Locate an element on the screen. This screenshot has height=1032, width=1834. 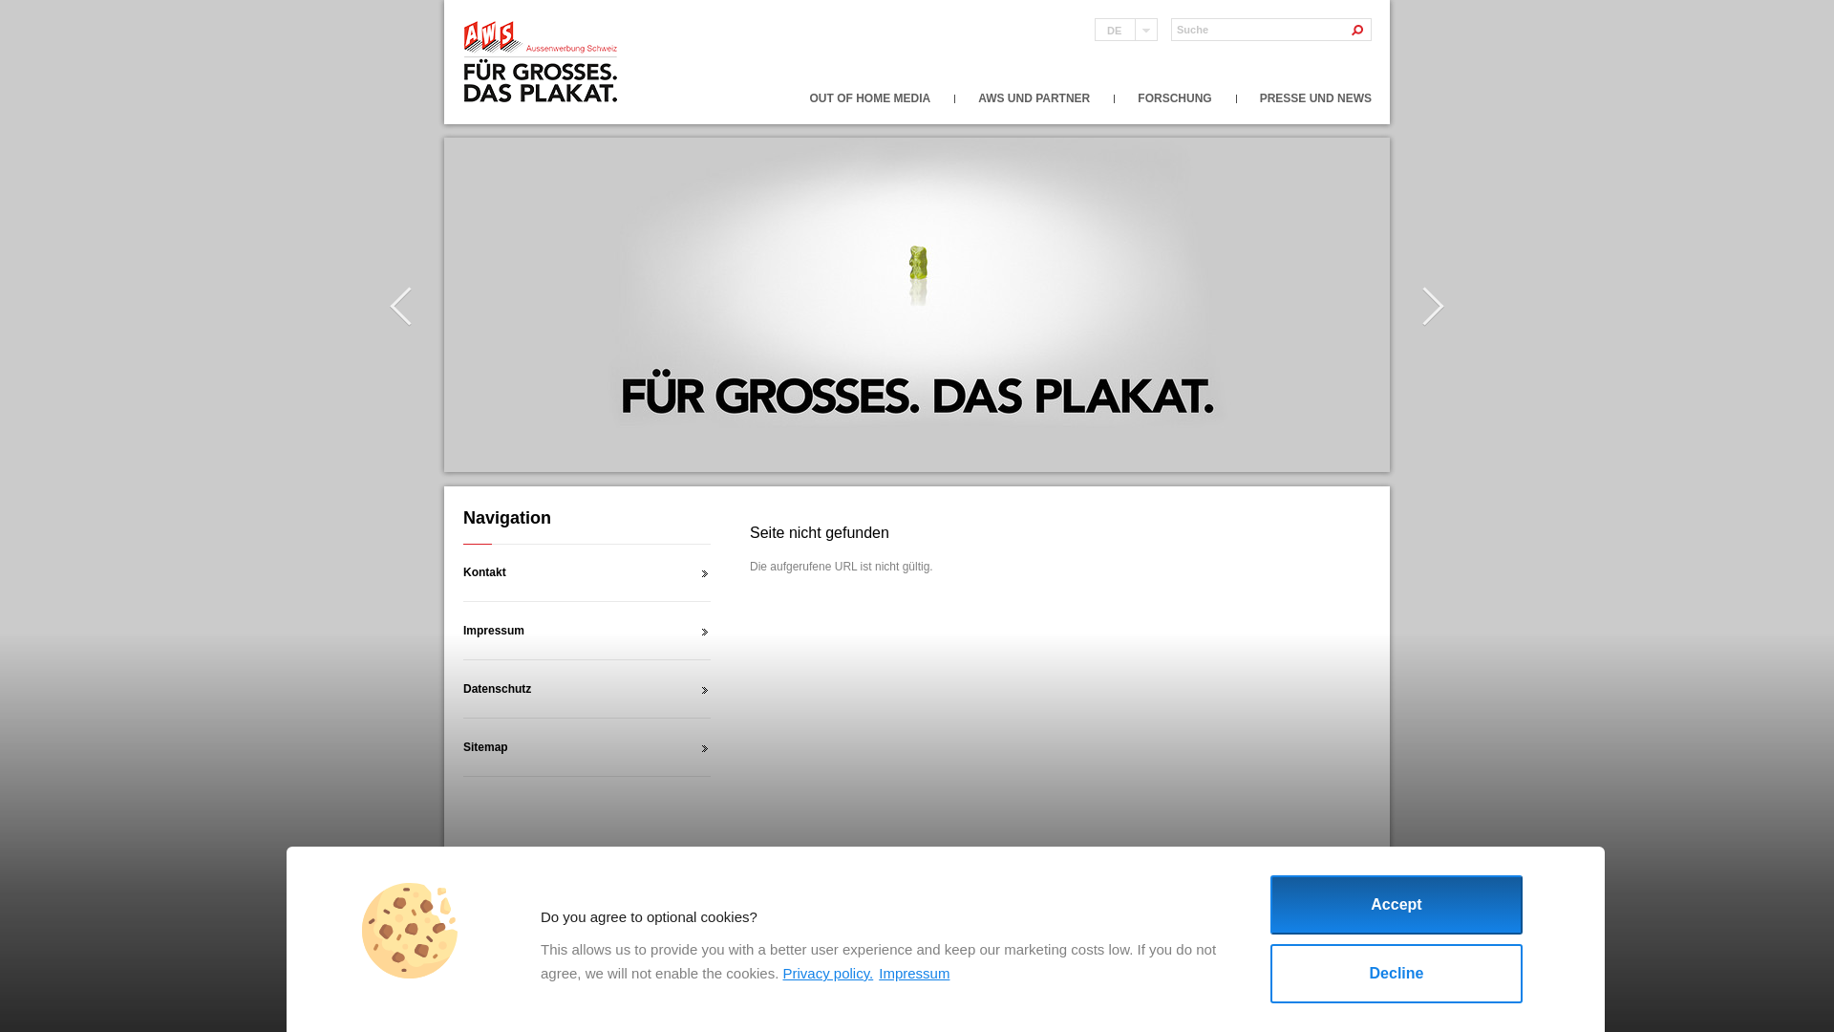
AWS UND PARTNER is located at coordinates (1034, 98).